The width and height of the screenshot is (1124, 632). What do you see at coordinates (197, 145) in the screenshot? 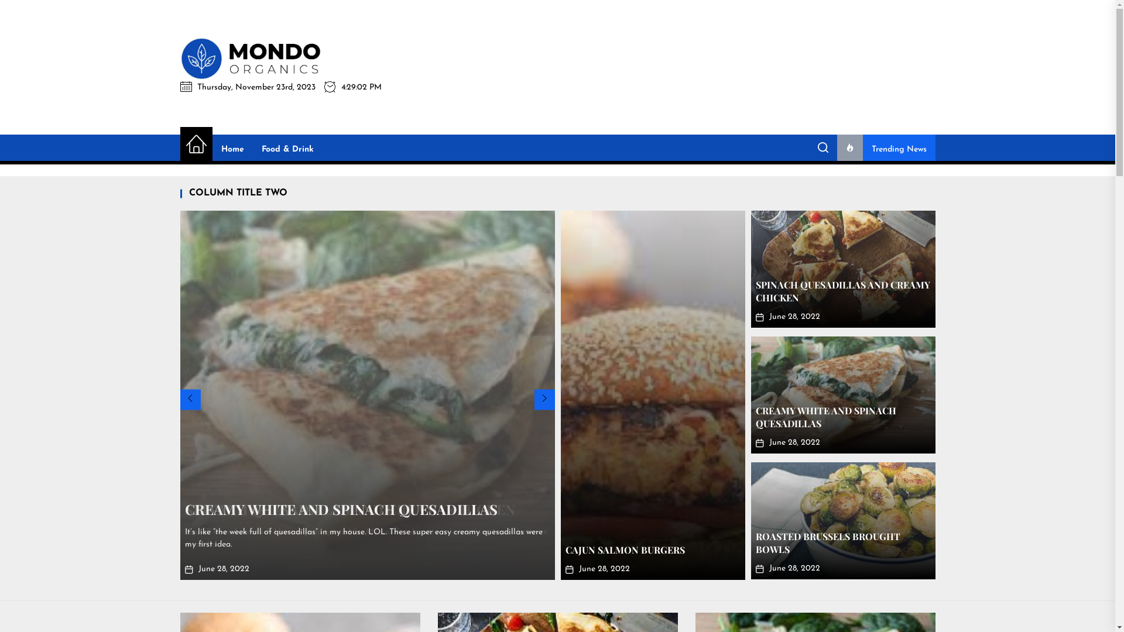
I see `Home` at bounding box center [197, 145].